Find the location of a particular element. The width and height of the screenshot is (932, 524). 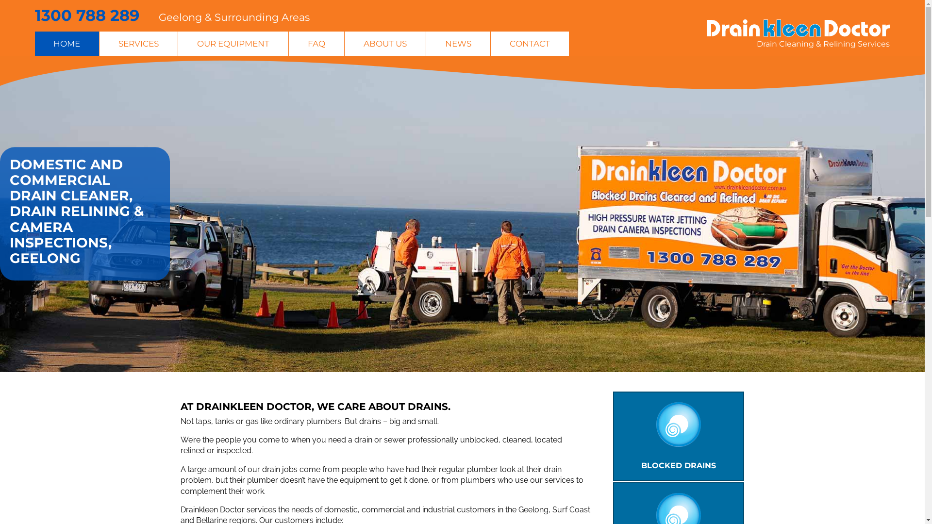

ABOUT US is located at coordinates (385, 44).